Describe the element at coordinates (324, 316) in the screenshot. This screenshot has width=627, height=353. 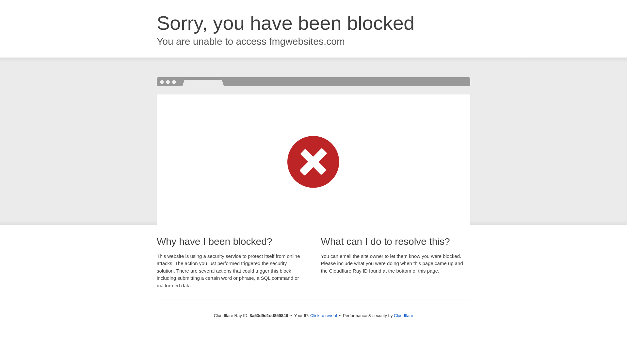
I see `Click to reveal` at that location.